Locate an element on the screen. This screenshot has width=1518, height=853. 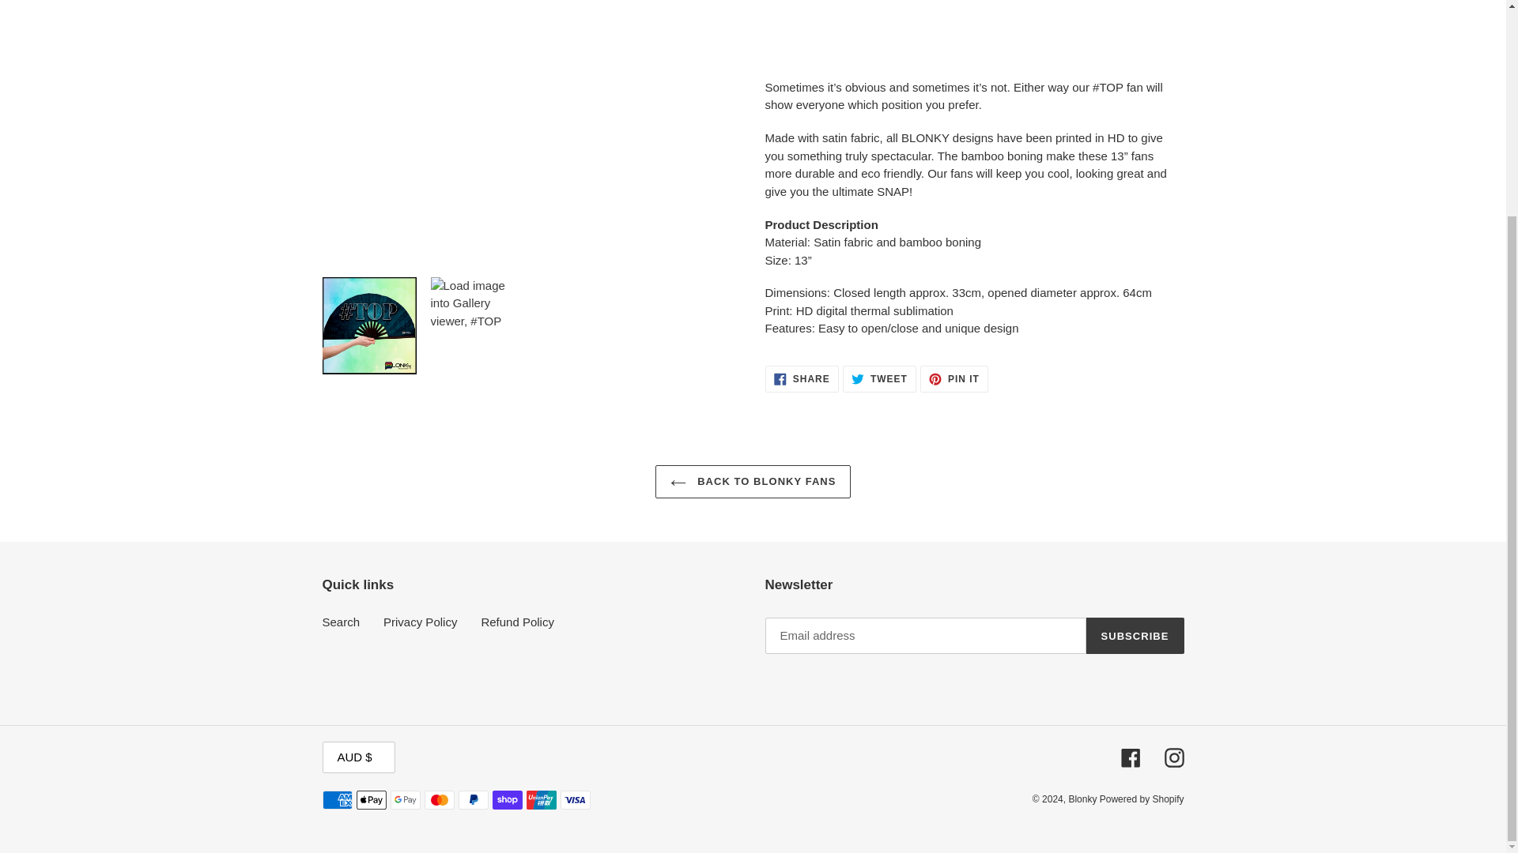
Instagram is located at coordinates (342, 621).